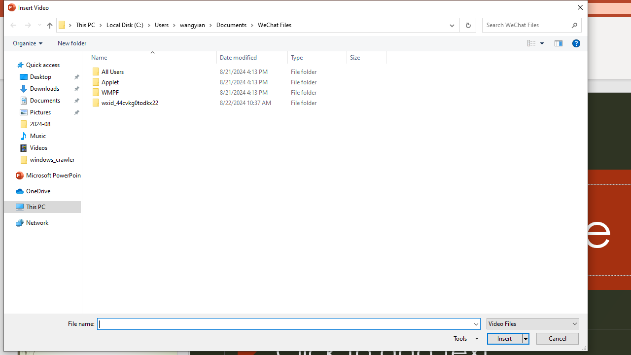 This screenshot has height=355, width=631. Describe the element at coordinates (25, 25) in the screenshot. I see `Navigation buttons` at that location.